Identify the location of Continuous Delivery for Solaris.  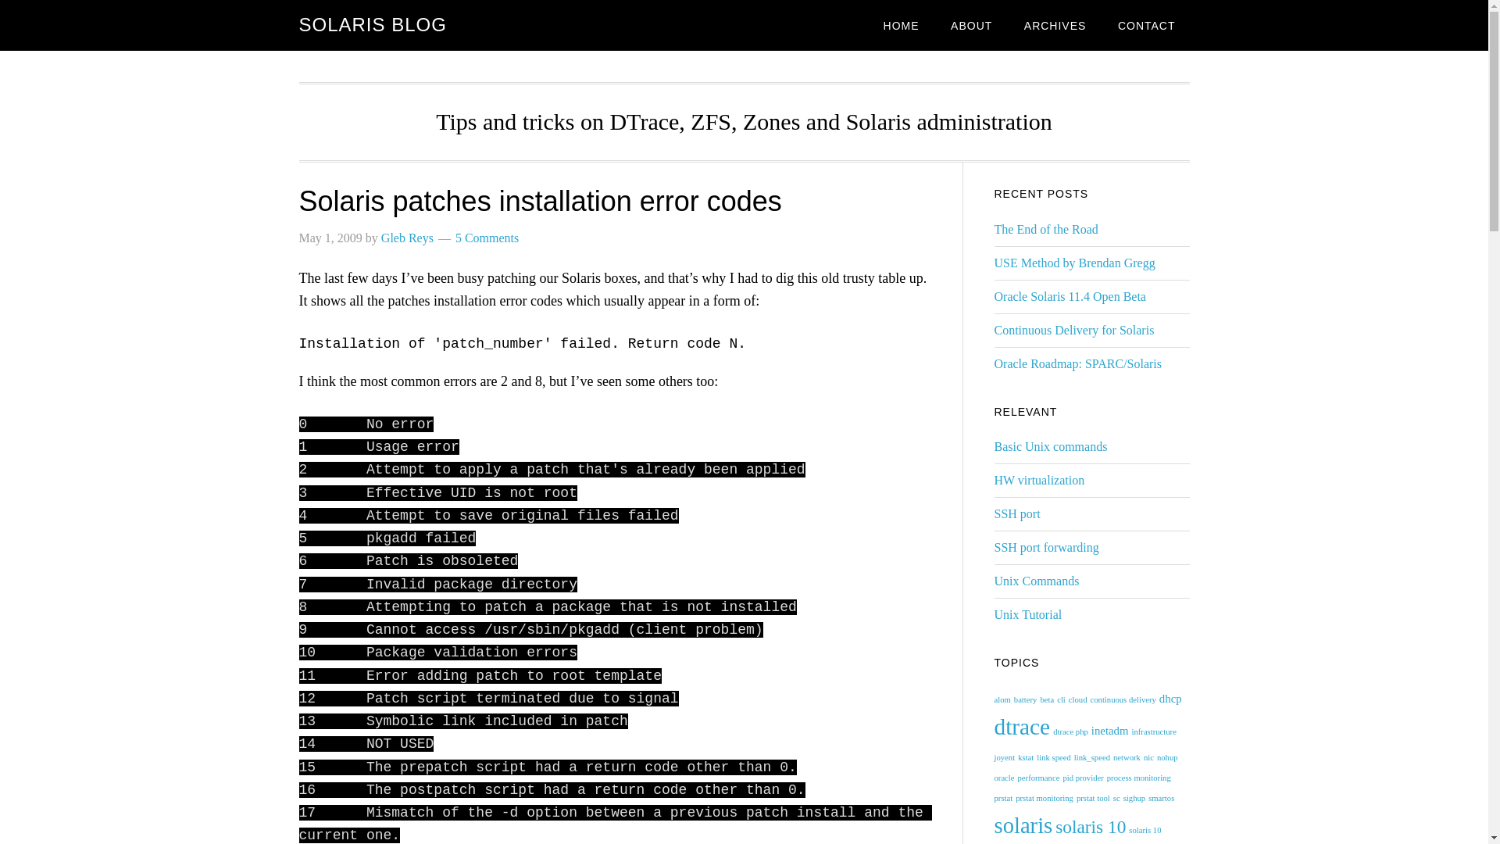
(1073, 330).